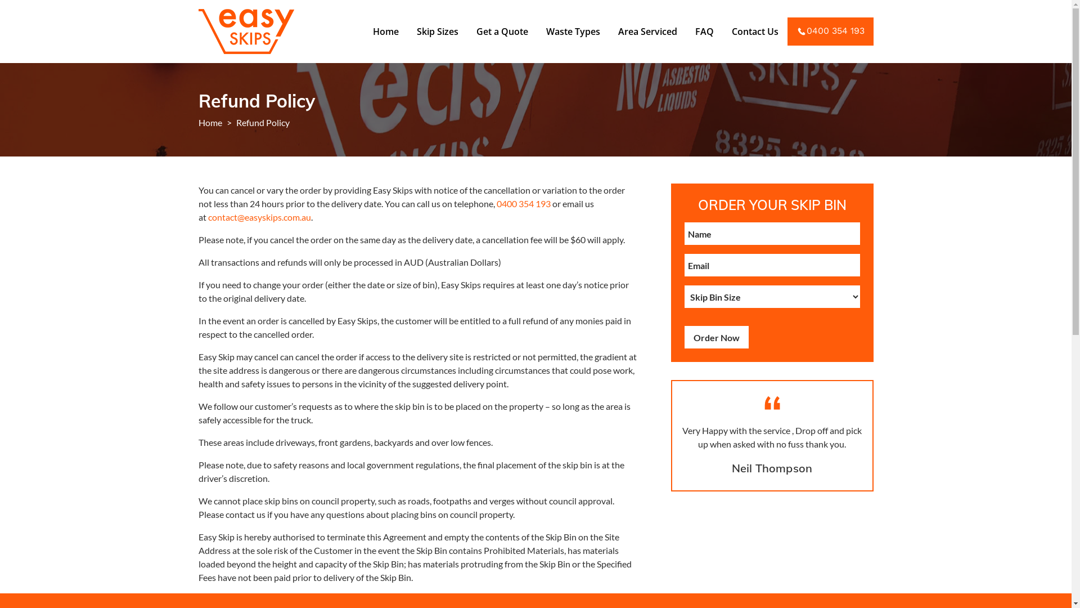 The width and height of the screenshot is (1080, 608). What do you see at coordinates (385, 32) in the screenshot?
I see `Home` at bounding box center [385, 32].